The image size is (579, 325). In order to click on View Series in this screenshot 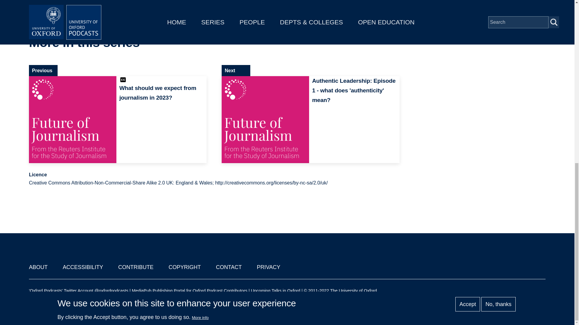, I will do `click(382, 43)`.